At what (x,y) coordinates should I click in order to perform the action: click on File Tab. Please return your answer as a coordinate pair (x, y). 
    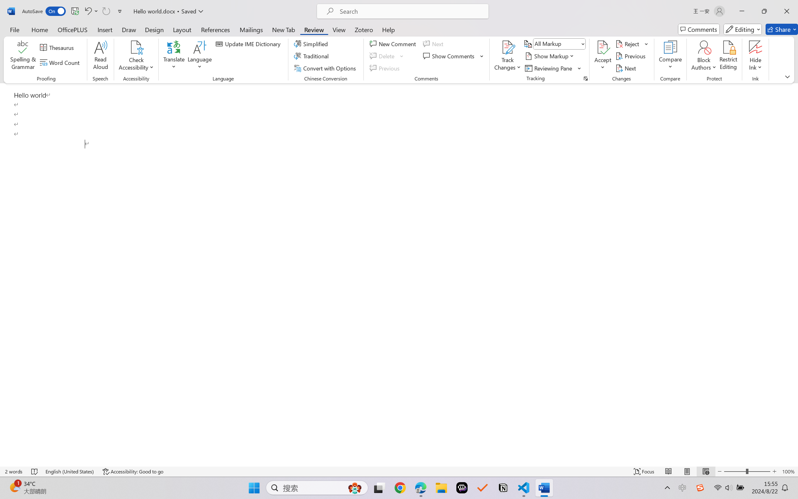
    Looking at the image, I should click on (14, 29).